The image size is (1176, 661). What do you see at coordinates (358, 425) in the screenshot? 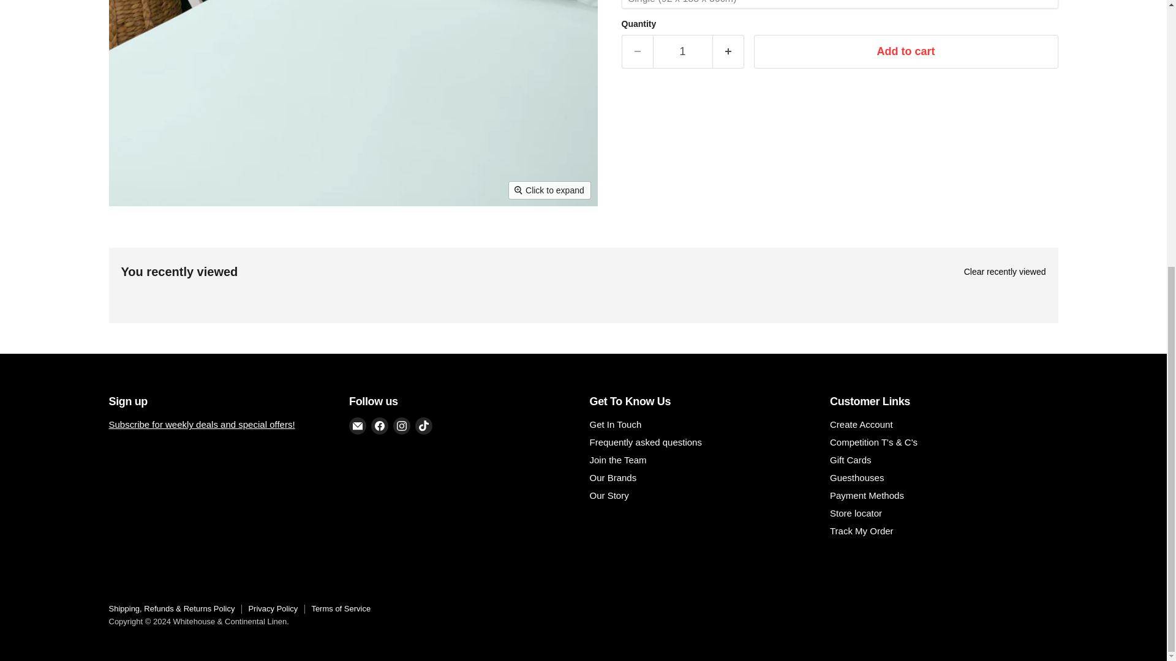
I see `Email` at bounding box center [358, 425].